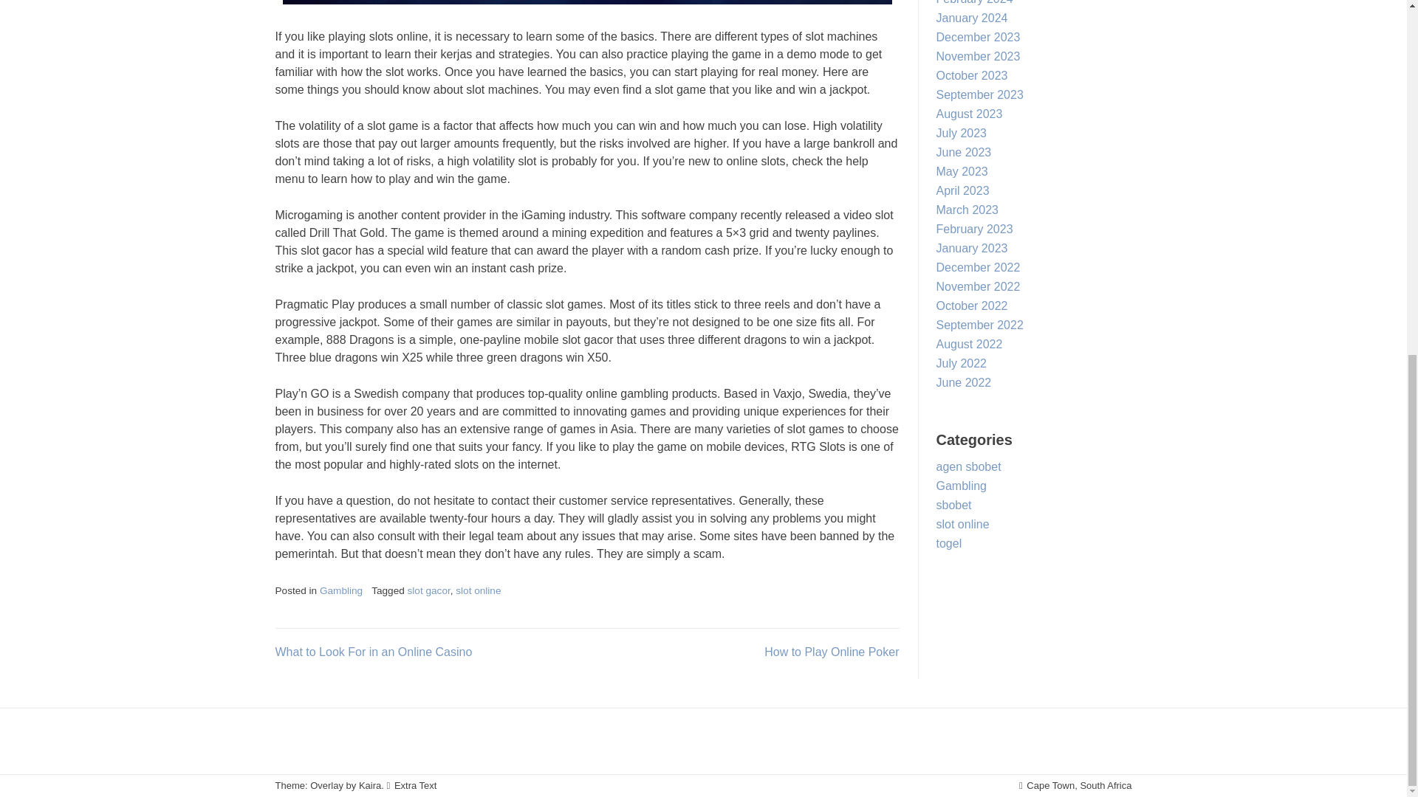 Image resolution: width=1418 pixels, height=797 pixels. Describe the element at coordinates (972, 306) in the screenshot. I see `October 2022` at that location.